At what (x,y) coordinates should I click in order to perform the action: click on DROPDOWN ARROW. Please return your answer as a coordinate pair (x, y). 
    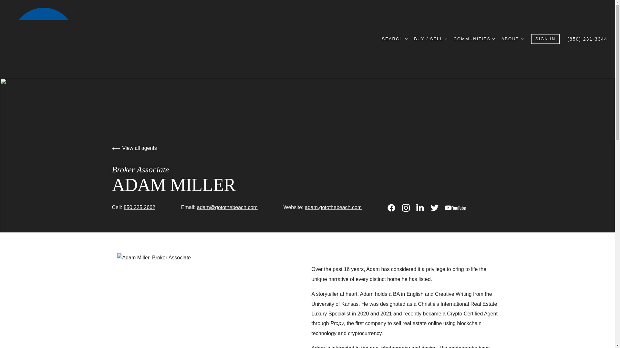
    Looking at the image, I should click on (522, 39).